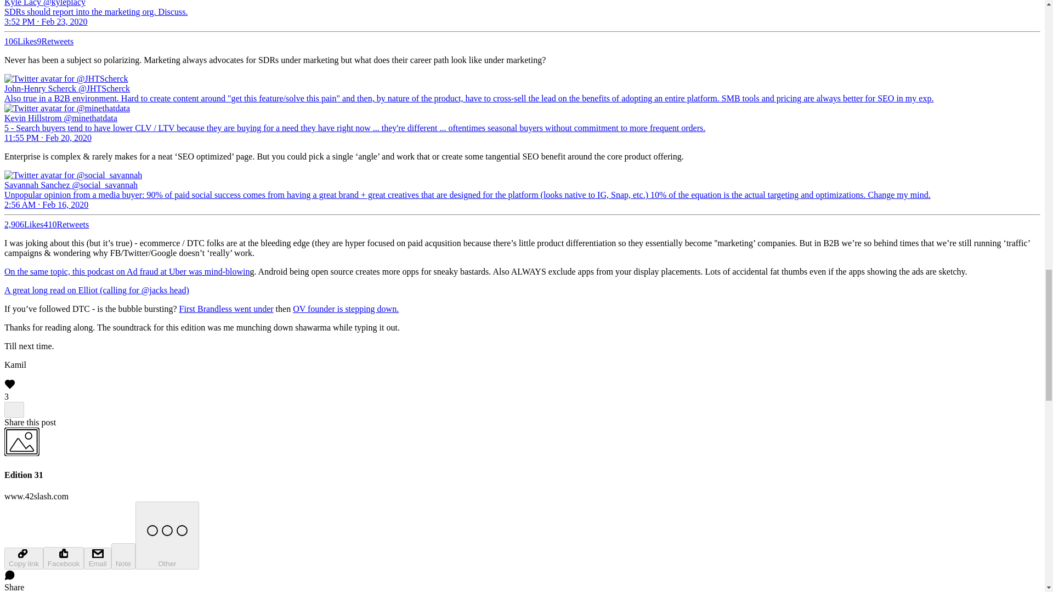 The image size is (1053, 592). What do you see at coordinates (346, 309) in the screenshot?
I see `OV founder is stepping down.` at bounding box center [346, 309].